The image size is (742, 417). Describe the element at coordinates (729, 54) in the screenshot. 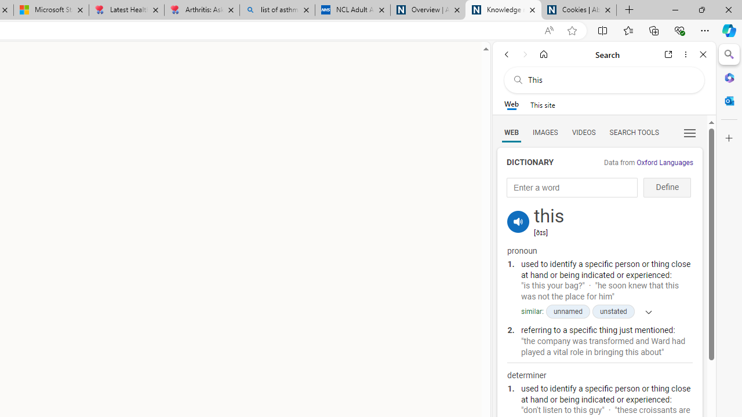

I see `Search` at that location.